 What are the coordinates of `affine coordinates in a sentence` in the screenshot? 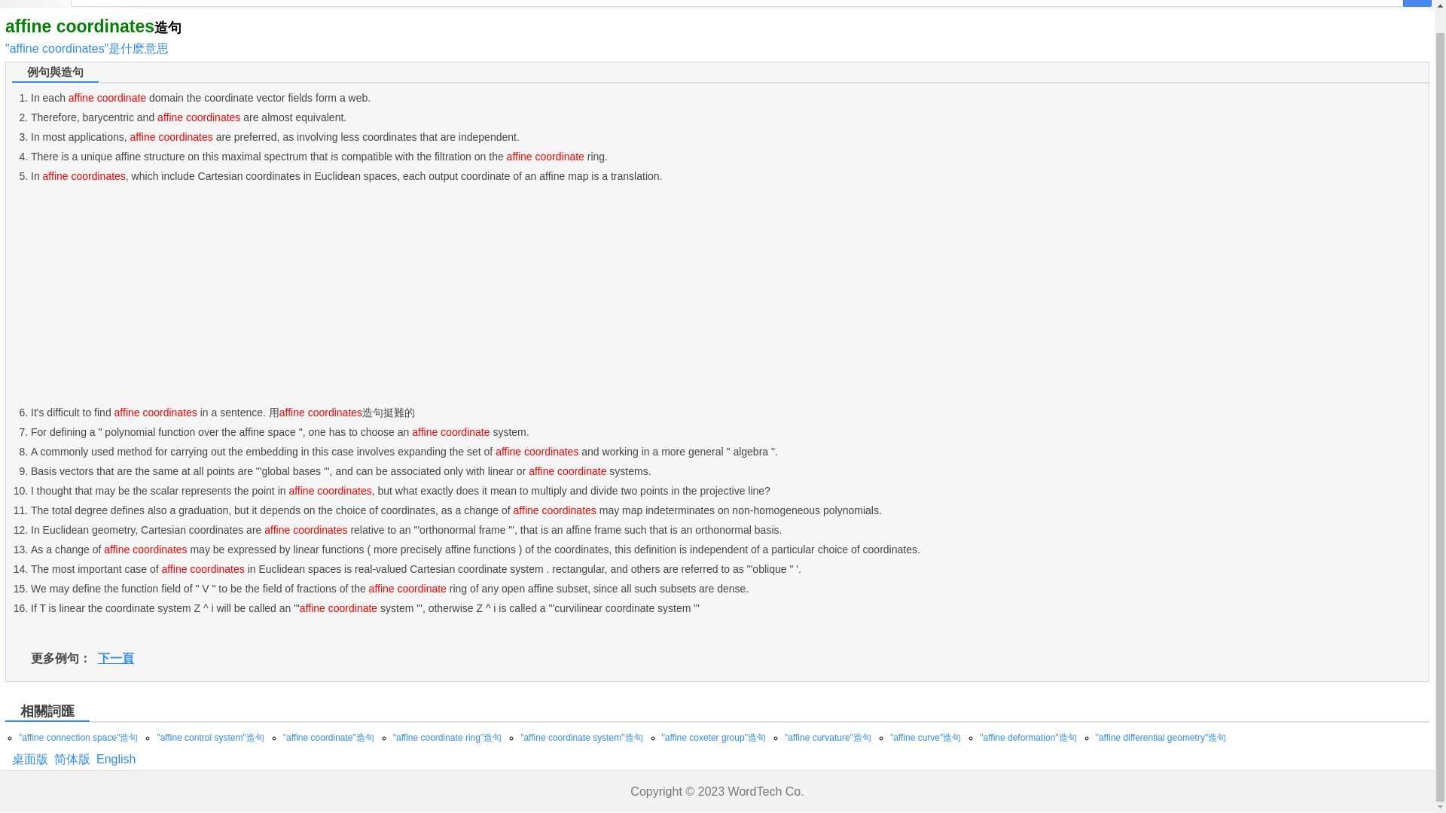 It's located at (116, 759).